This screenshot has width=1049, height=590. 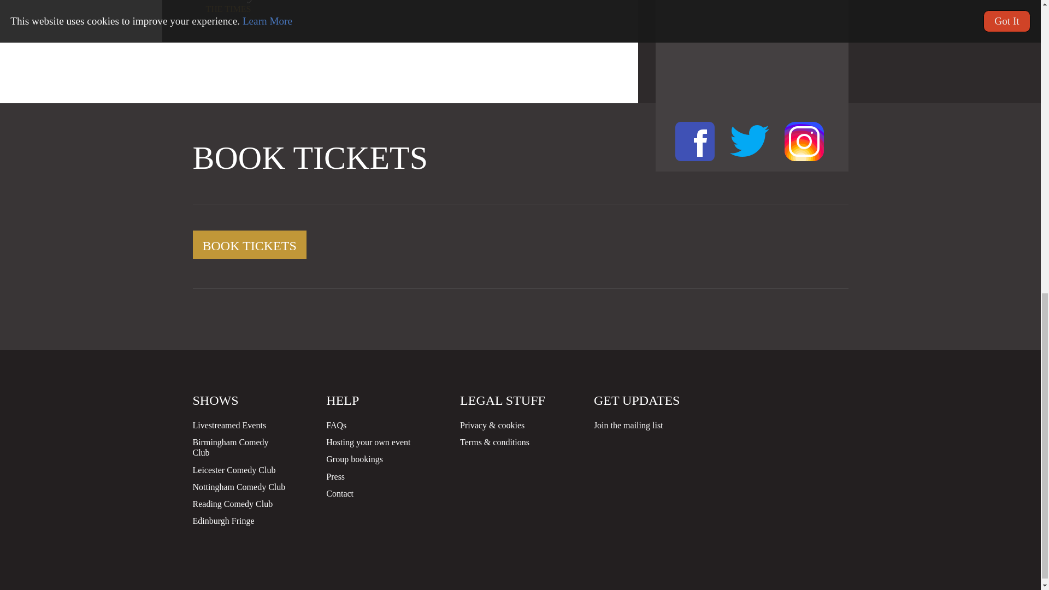 I want to click on BOOK TICKETS, so click(x=249, y=245).